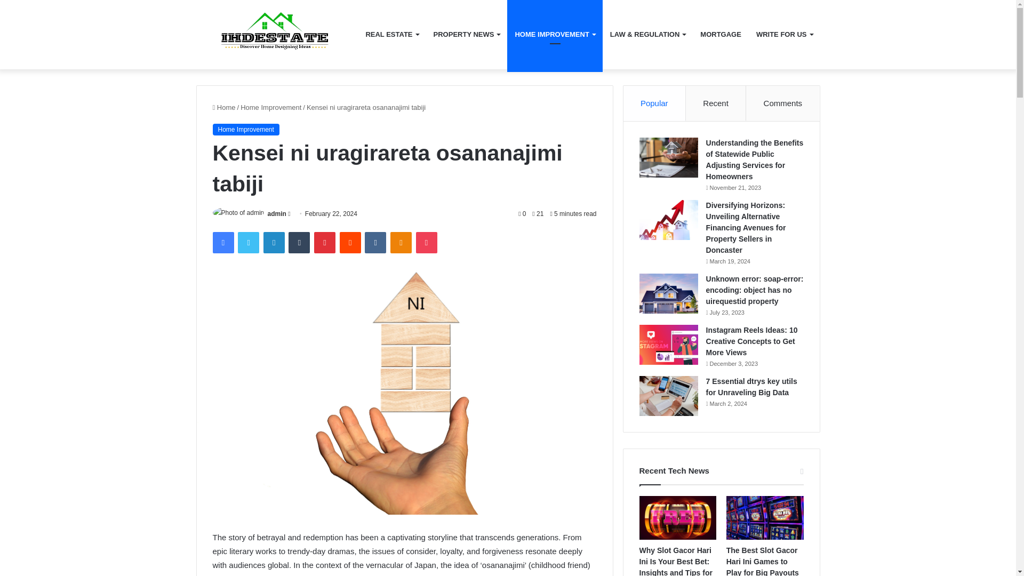 The image size is (1024, 576). What do you see at coordinates (375, 243) in the screenshot?
I see `VKontakte` at bounding box center [375, 243].